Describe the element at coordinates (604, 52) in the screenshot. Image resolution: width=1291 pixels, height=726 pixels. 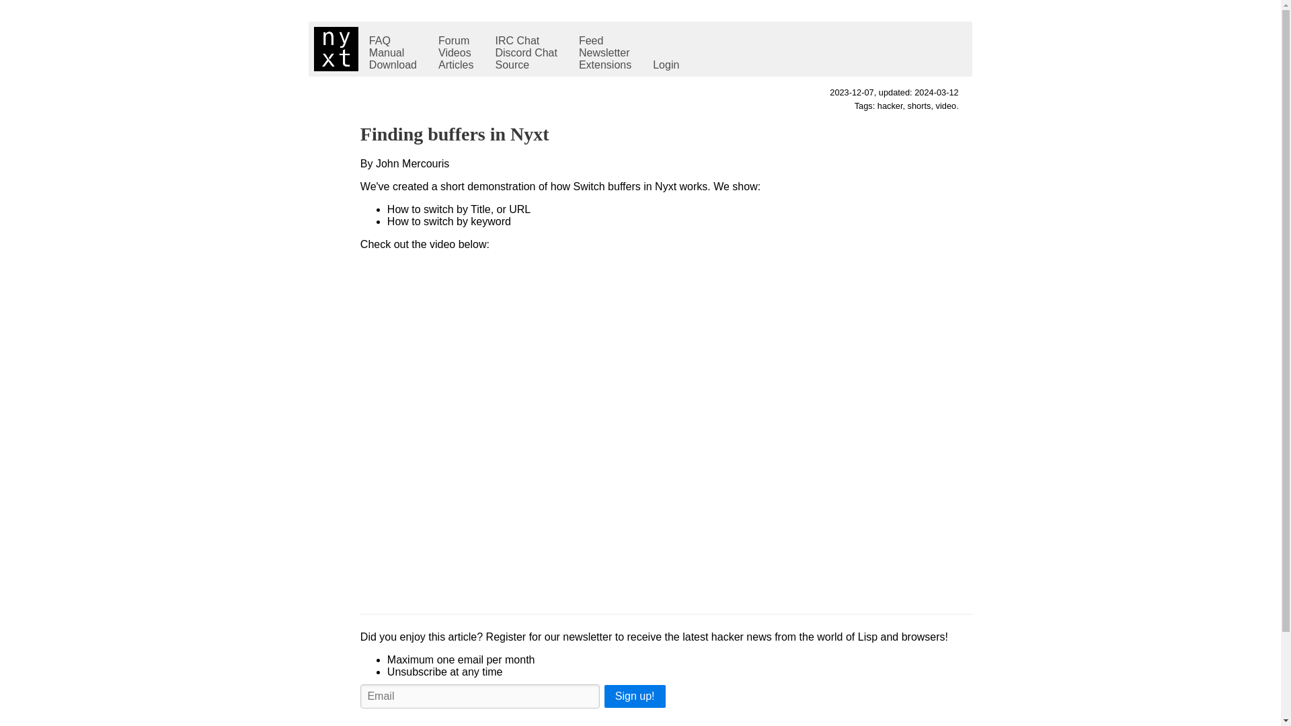
I see `Newsletter` at that location.